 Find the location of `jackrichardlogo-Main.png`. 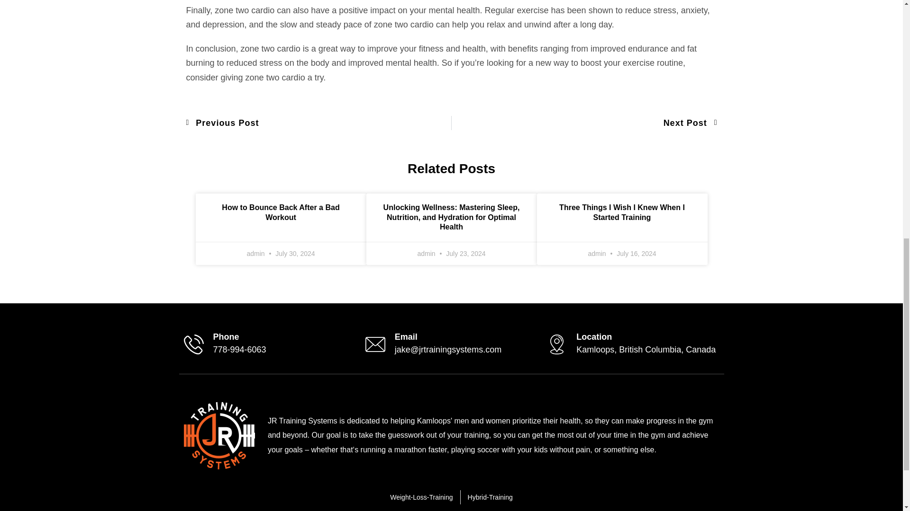

jackrichardlogo-Main.png is located at coordinates (421, 497).